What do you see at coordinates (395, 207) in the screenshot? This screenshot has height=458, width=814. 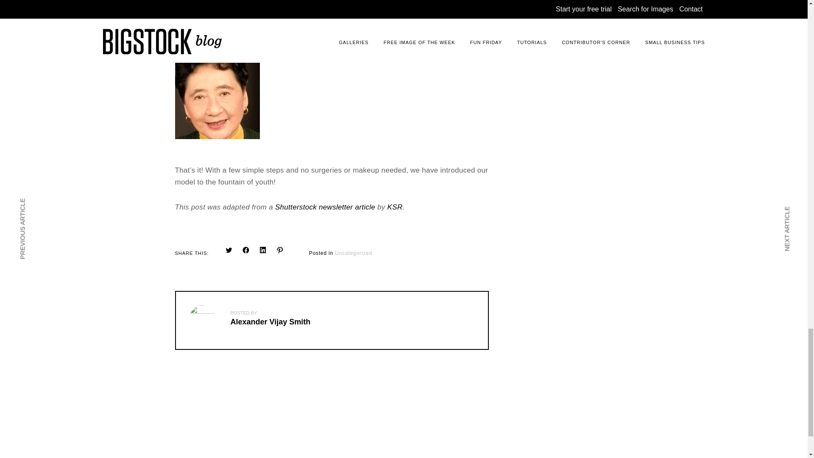 I see `KSR` at bounding box center [395, 207].